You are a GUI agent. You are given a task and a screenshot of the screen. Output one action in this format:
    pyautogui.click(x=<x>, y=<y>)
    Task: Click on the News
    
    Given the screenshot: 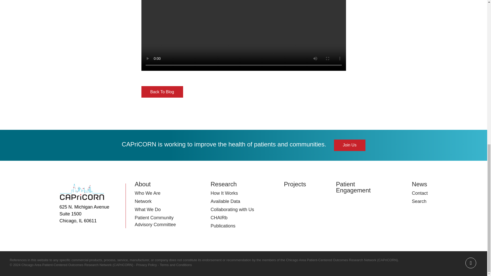 What is the action you would take?
    pyautogui.click(x=419, y=184)
    